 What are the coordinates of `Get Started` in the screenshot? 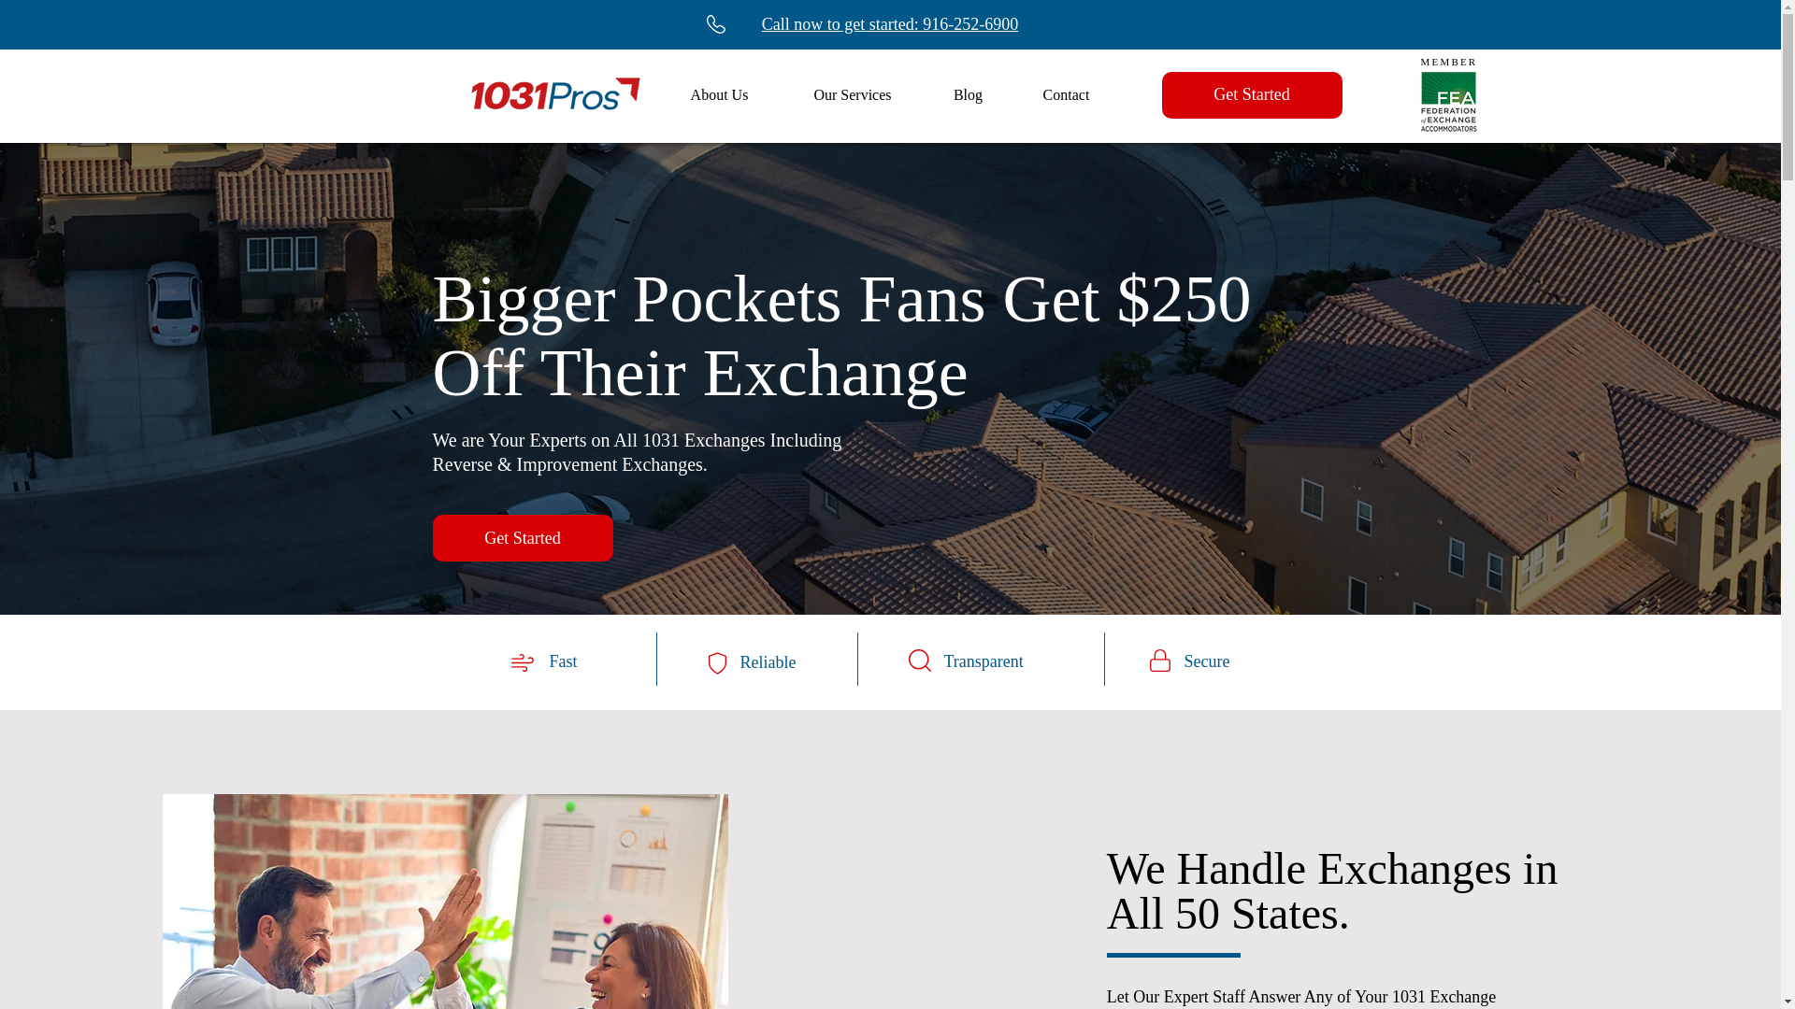 It's located at (522, 537).